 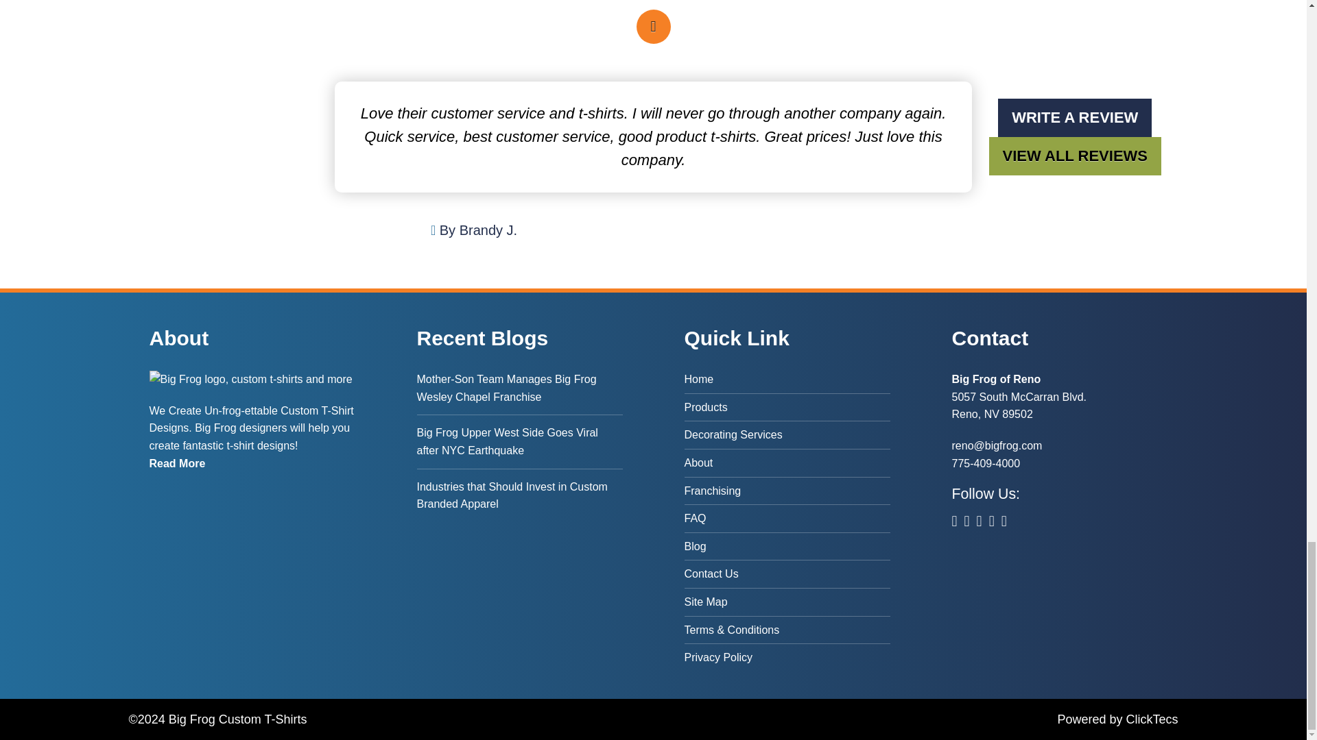 What do you see at coordinates (787, 382) in the screenshot?
I see `Home` at bounding box center [787, 382].